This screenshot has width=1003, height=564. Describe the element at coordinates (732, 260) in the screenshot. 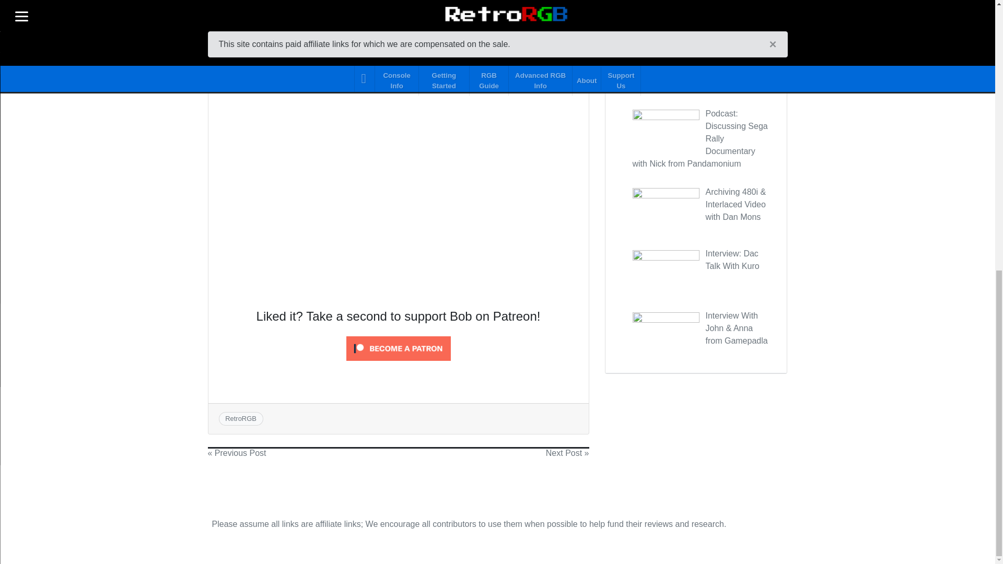

I see `Interview: Dac Talk With Kuro` at that location.